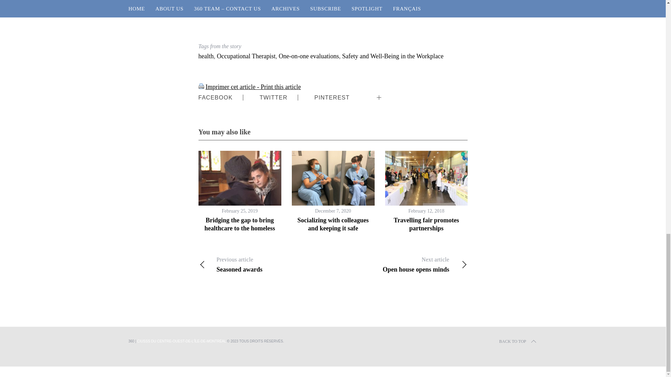 The width and height of the screenshot is (671, 377). I want to click on FACEBOOK, so click(216, 97).